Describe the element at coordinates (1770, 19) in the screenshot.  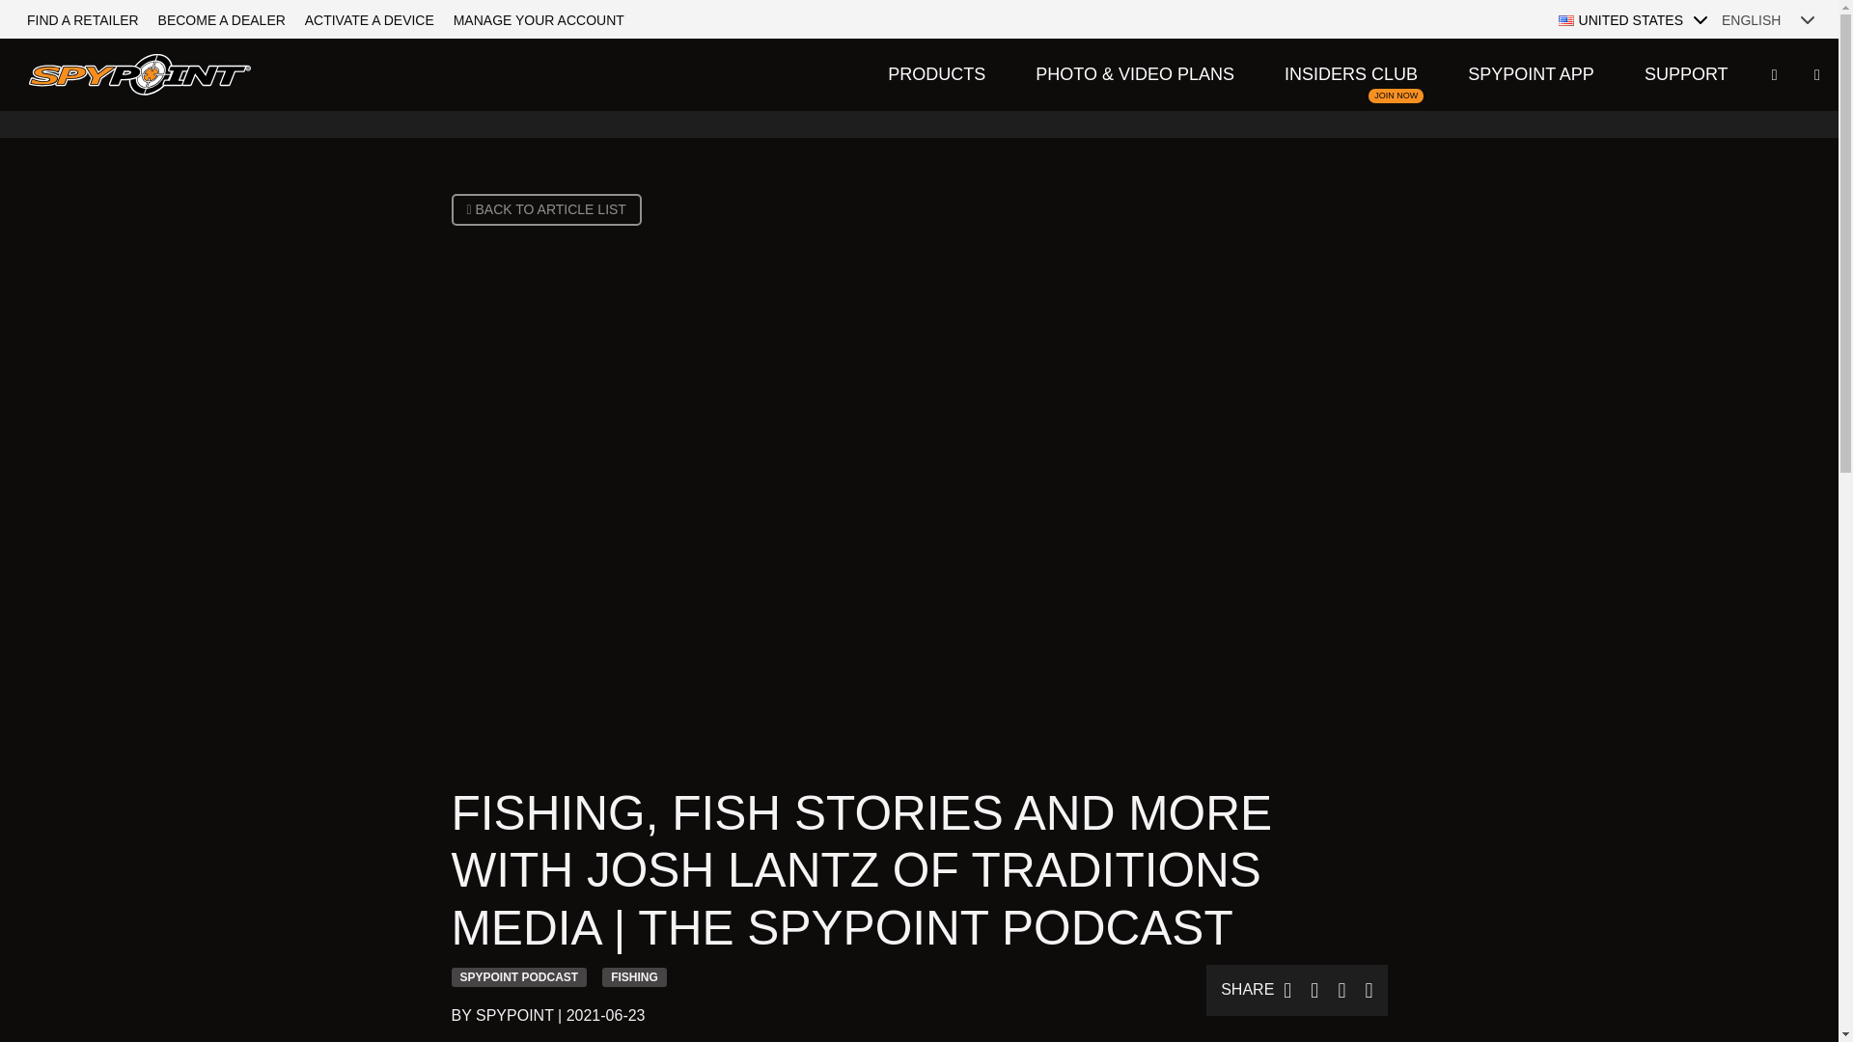
I see `Language` at that location.